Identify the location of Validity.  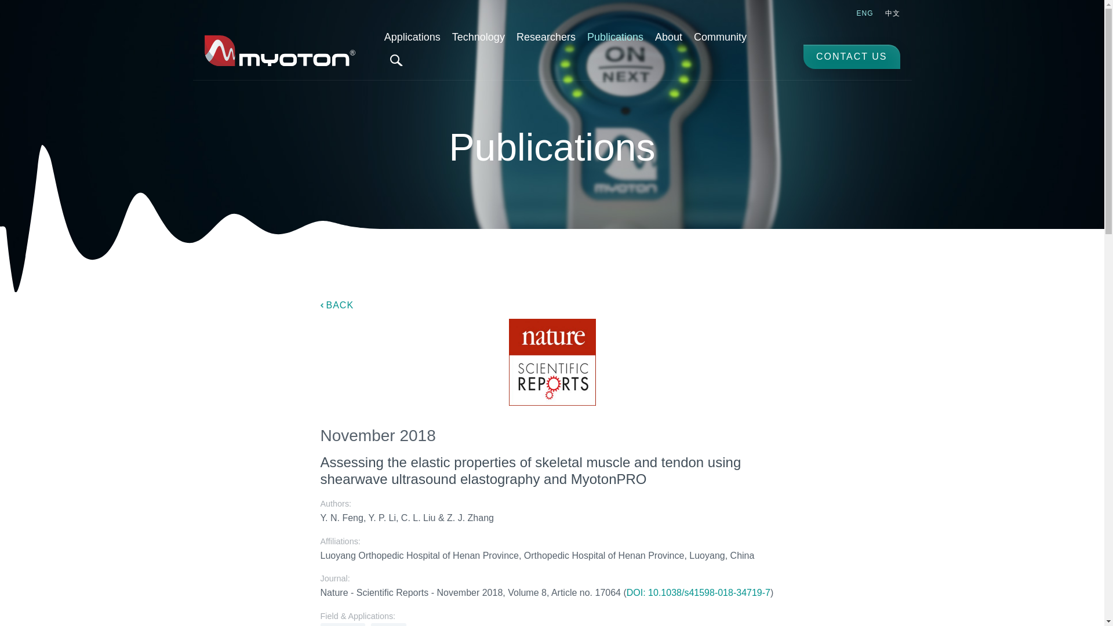
(388, 624).